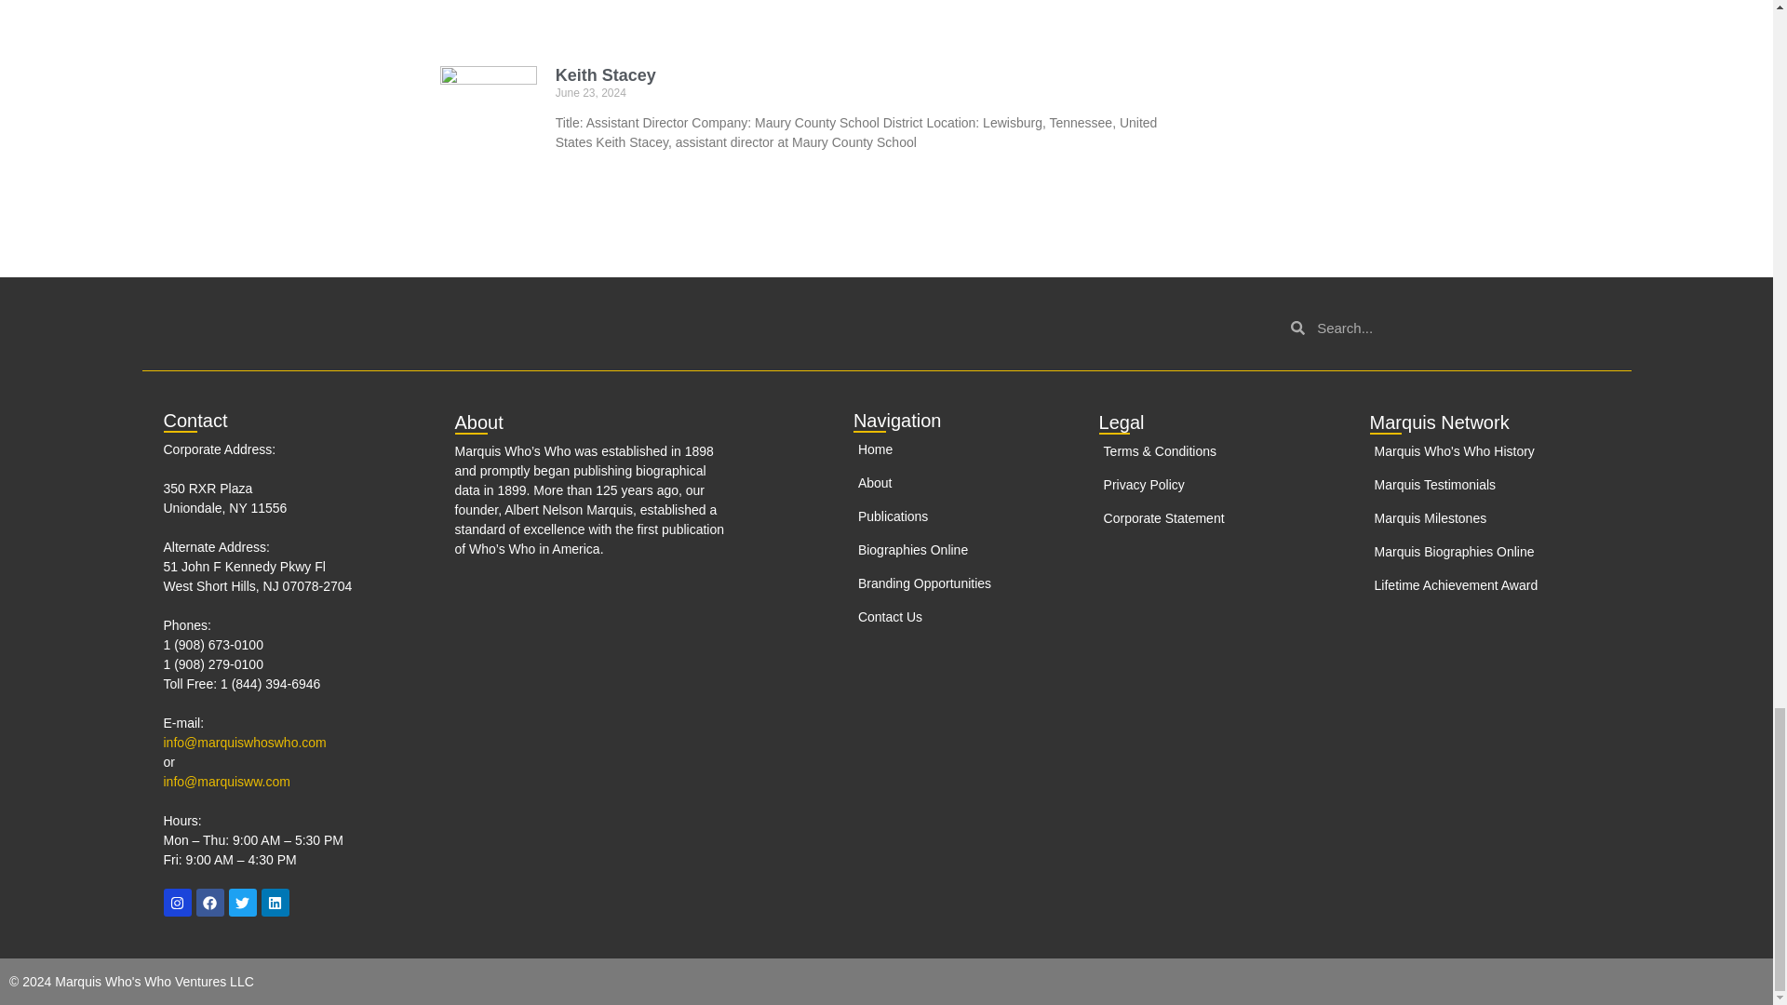  Describe the element at coordinates (943, 583) in the screenshot. I see `Branding Opportunities` at that location.